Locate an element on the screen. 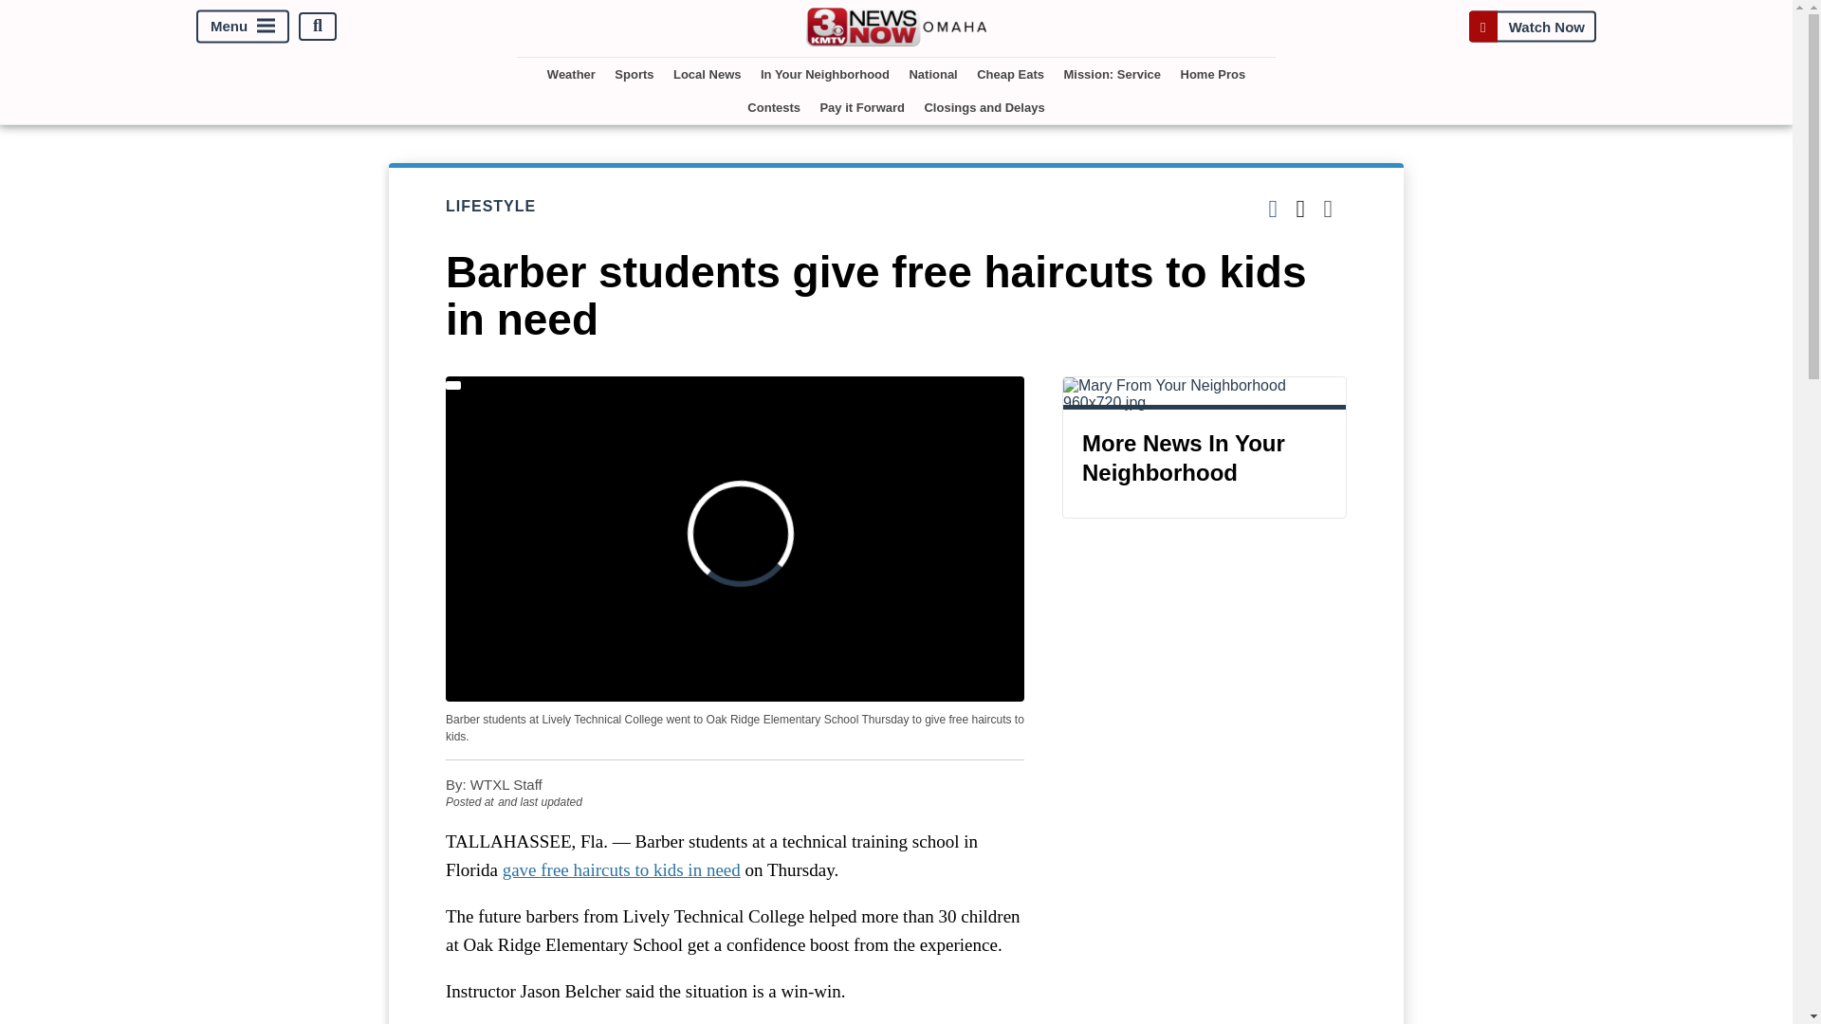  Watch Now is located at coordinates (1532, 26).